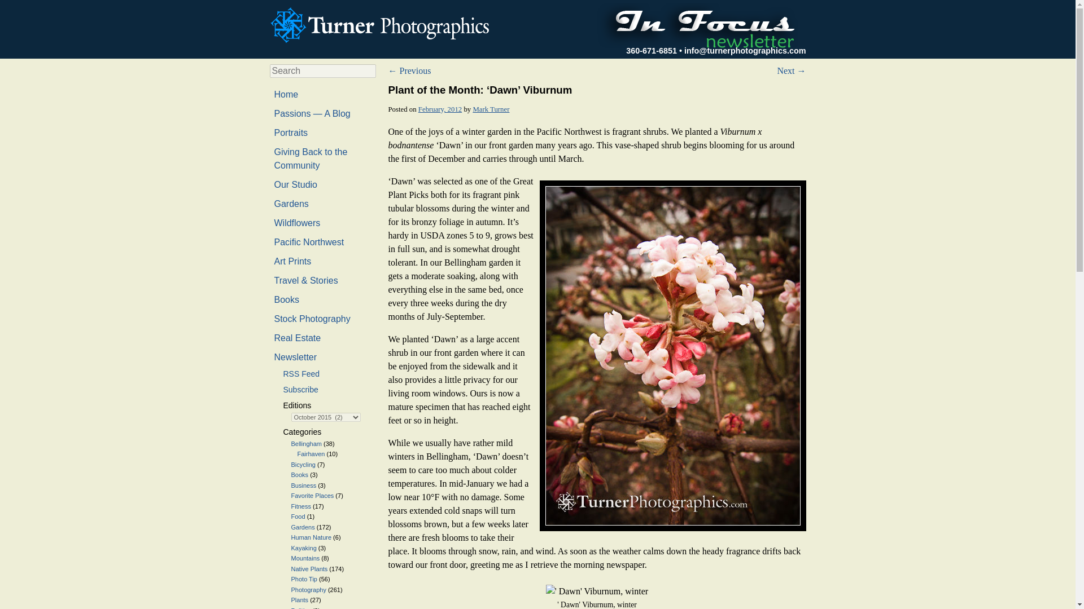 The width and height of the screenshot is (1084, 609). I want to click on ' Dawn' Viburnum, winter, so click(597, 591).